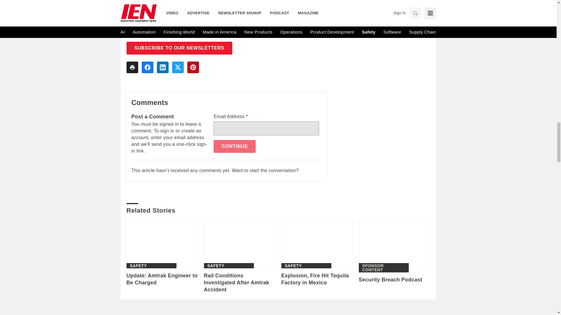 The width and height of the screenshot is (561, 315). I want to click on Share To linkedin, so click(162, 67).